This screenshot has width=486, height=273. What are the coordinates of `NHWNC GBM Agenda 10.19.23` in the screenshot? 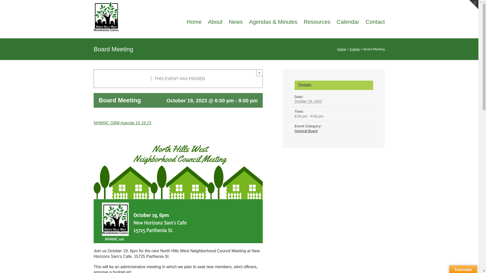 It's located at (123, 123).